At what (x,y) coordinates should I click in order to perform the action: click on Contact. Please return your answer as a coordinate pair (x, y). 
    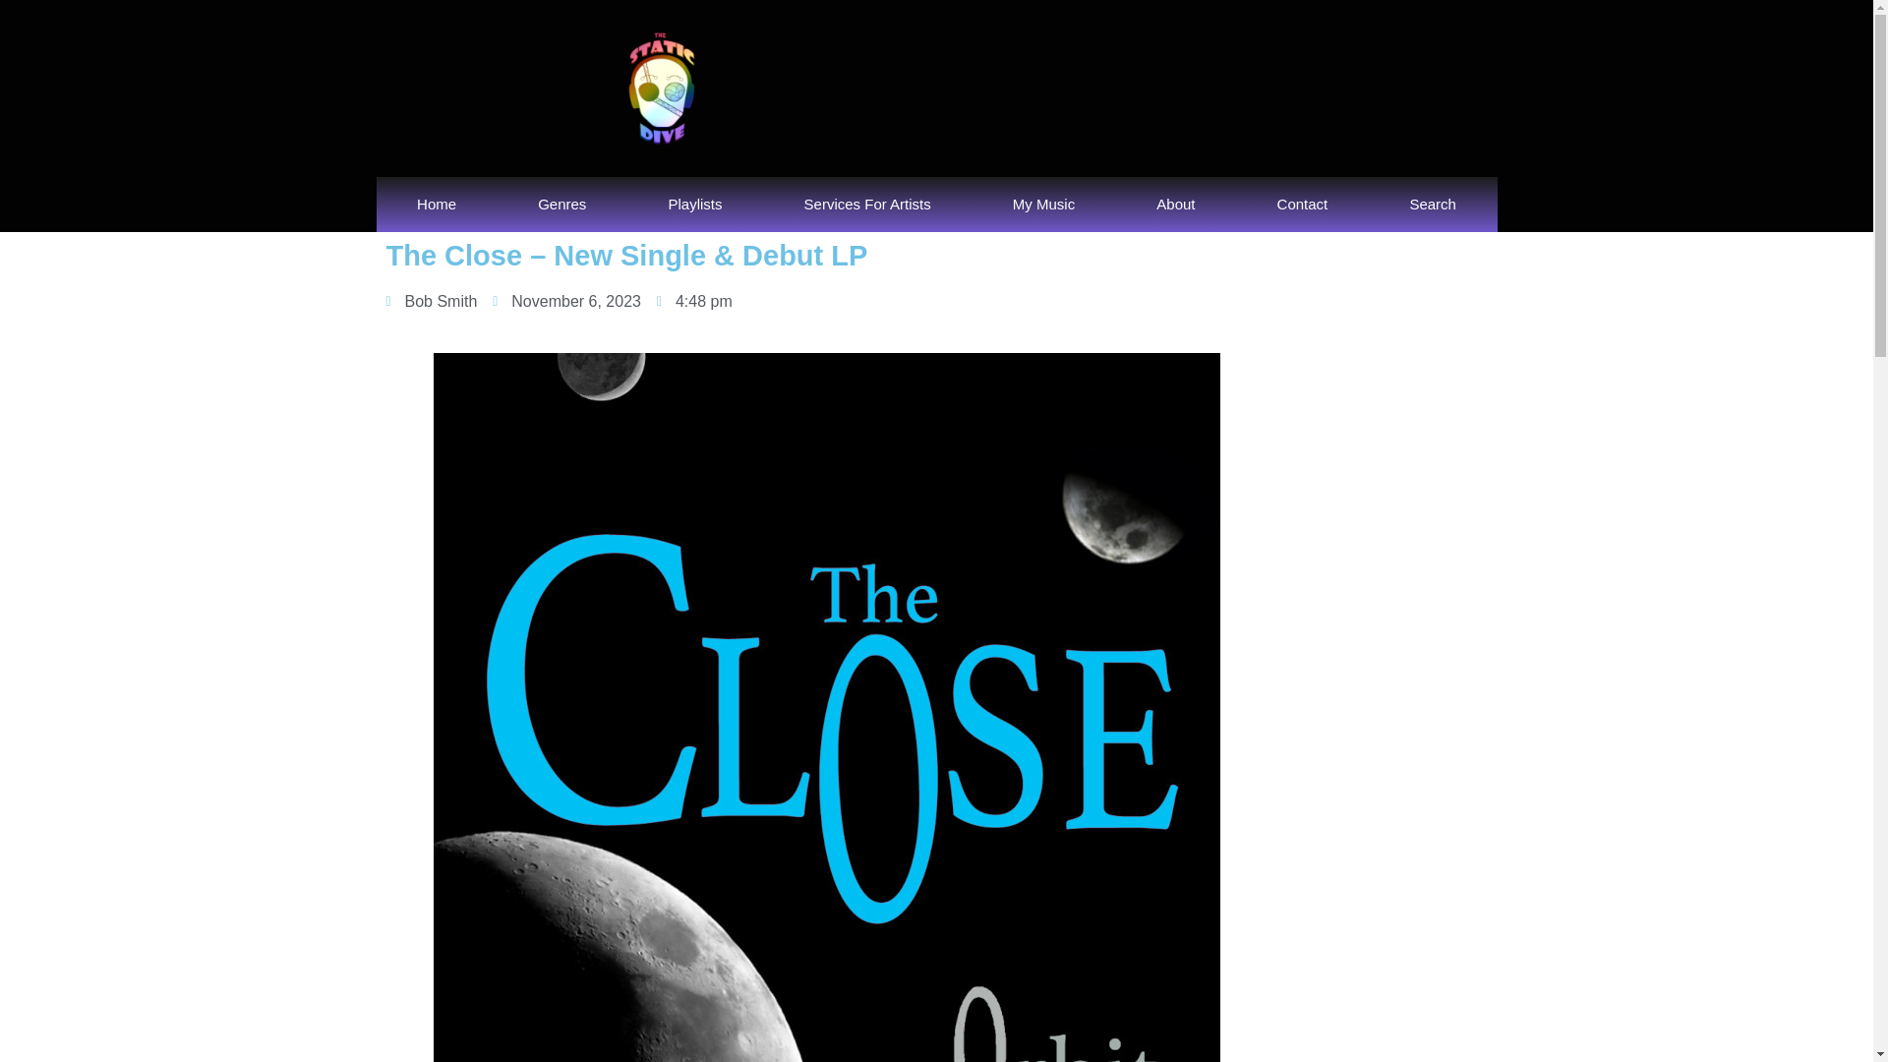
    Looking at the image, I should click on (1302, 205).